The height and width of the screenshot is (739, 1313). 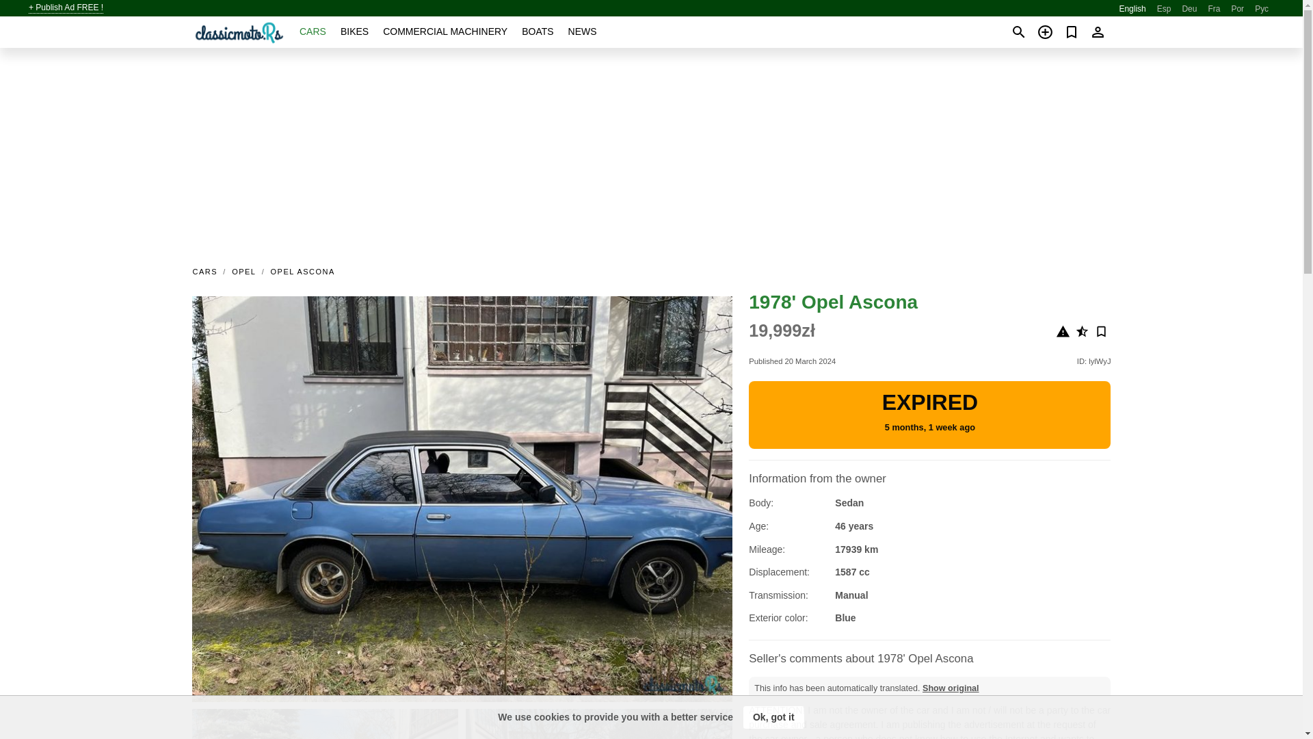 What do you see at coordinates (445, 31) in the screenshot?
I see `COMMERCIAL MACHINERY` at bounding box center [445, 31].